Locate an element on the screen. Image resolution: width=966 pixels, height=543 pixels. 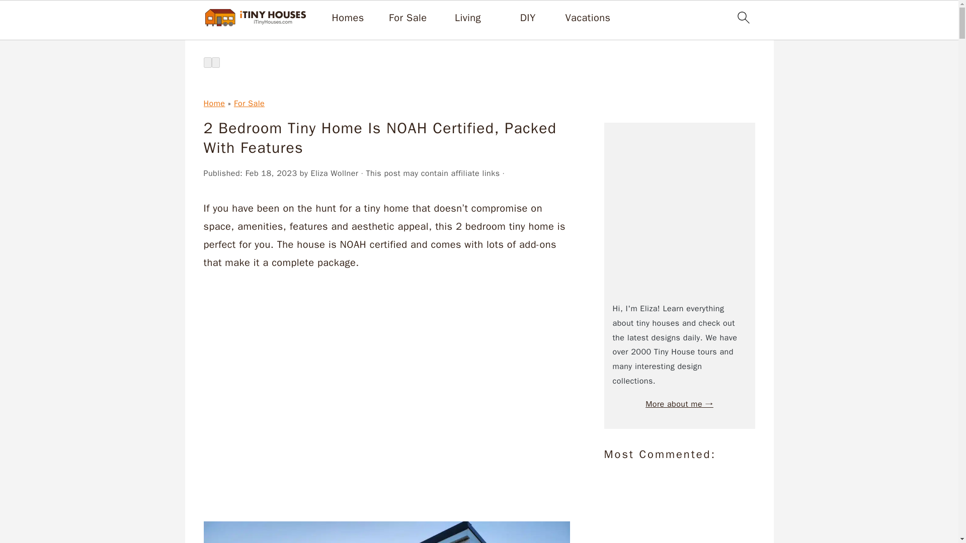
For Sale is located at coordinates (408, 18).